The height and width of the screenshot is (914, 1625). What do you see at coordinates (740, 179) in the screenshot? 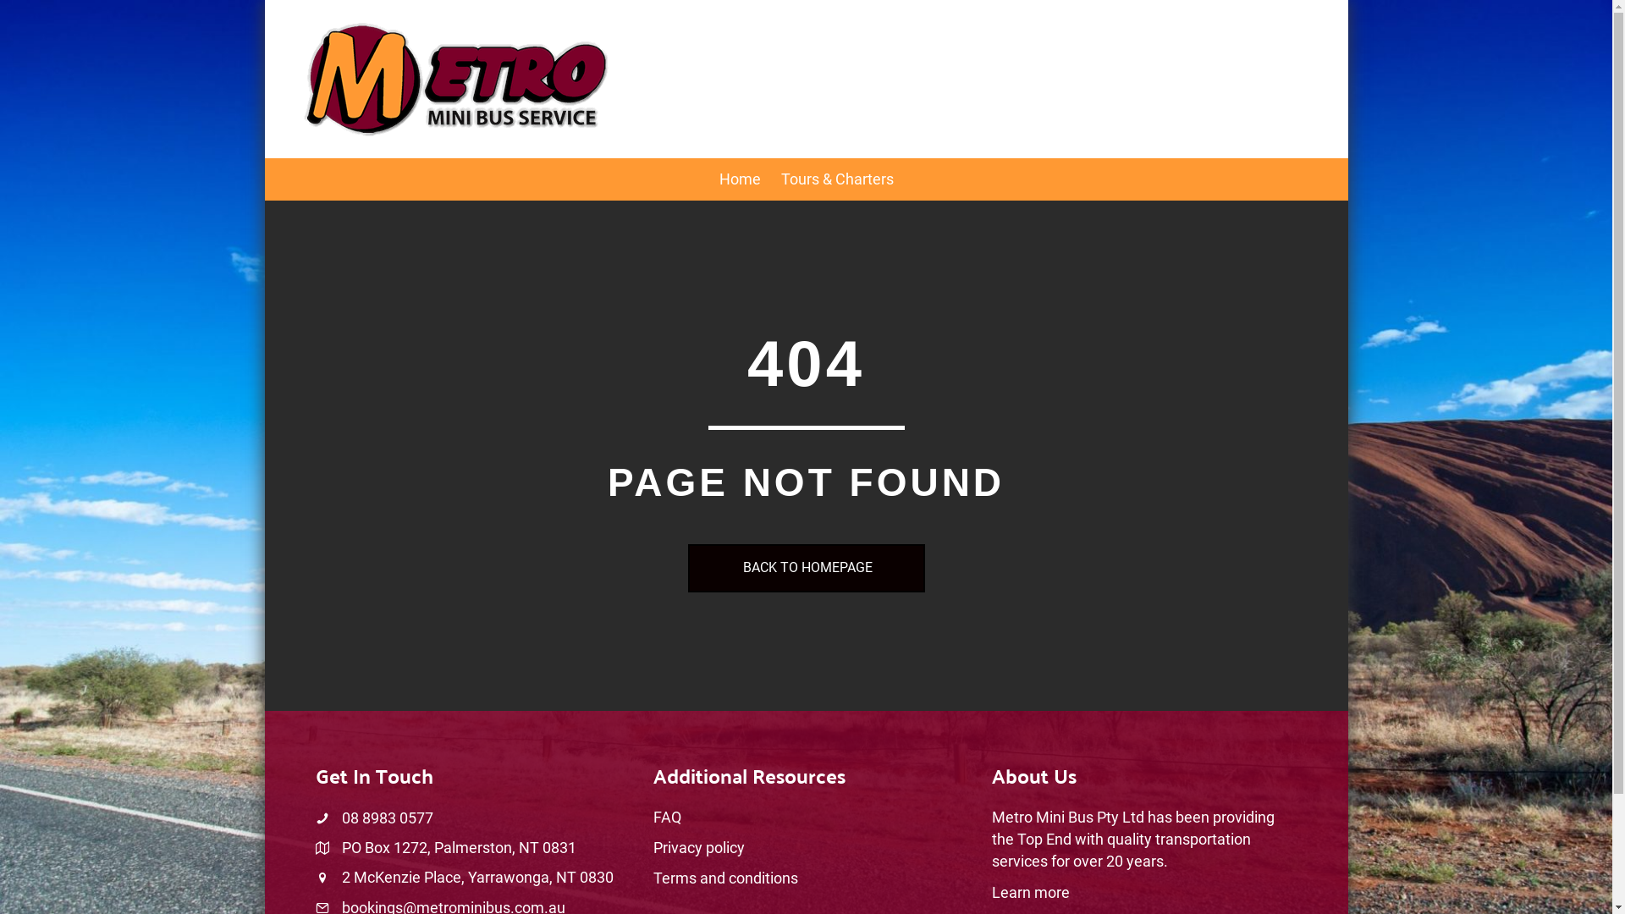
I see `Home` at bounding box center [740, 179].